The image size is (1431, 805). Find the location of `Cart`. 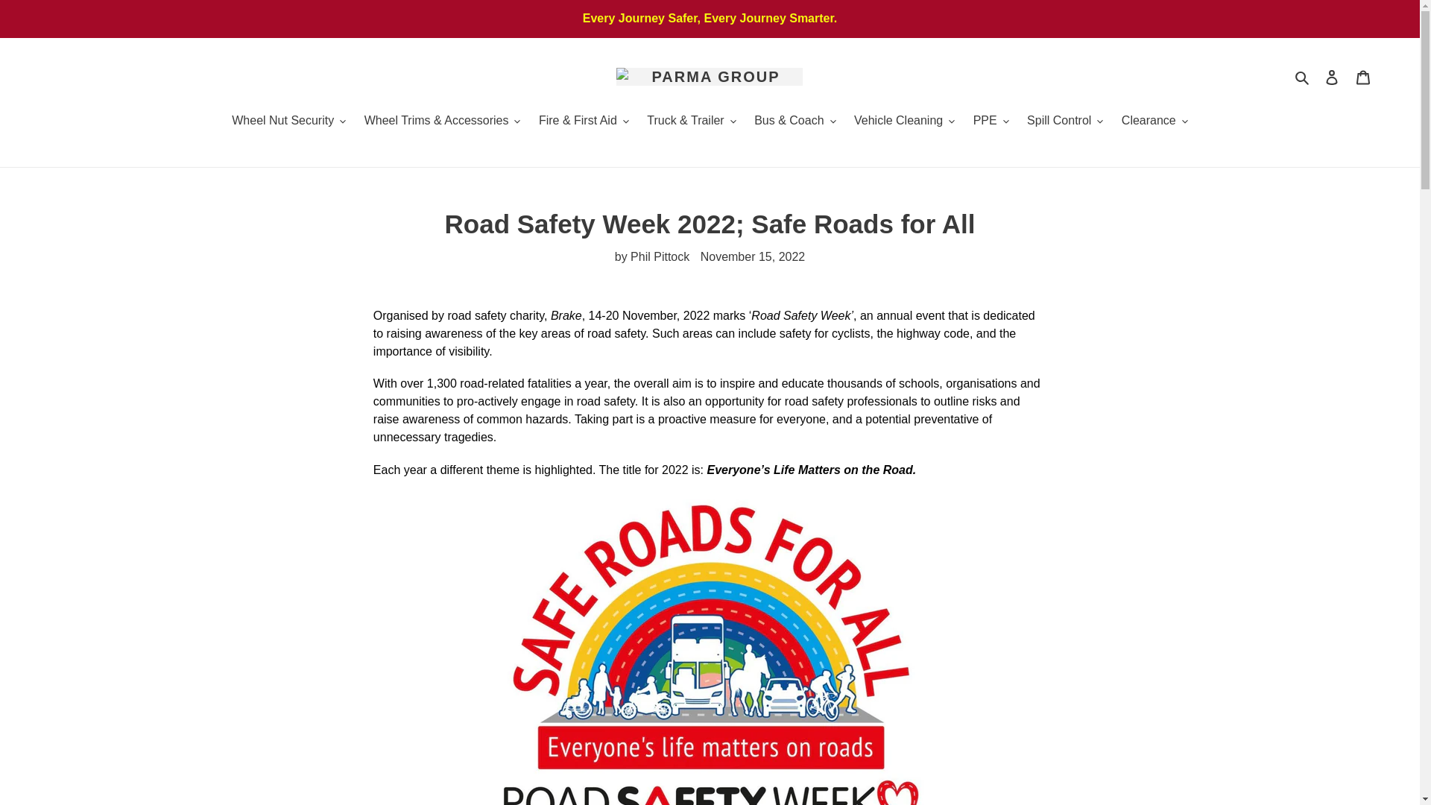

Cart is located at coordinates (1363, 77).